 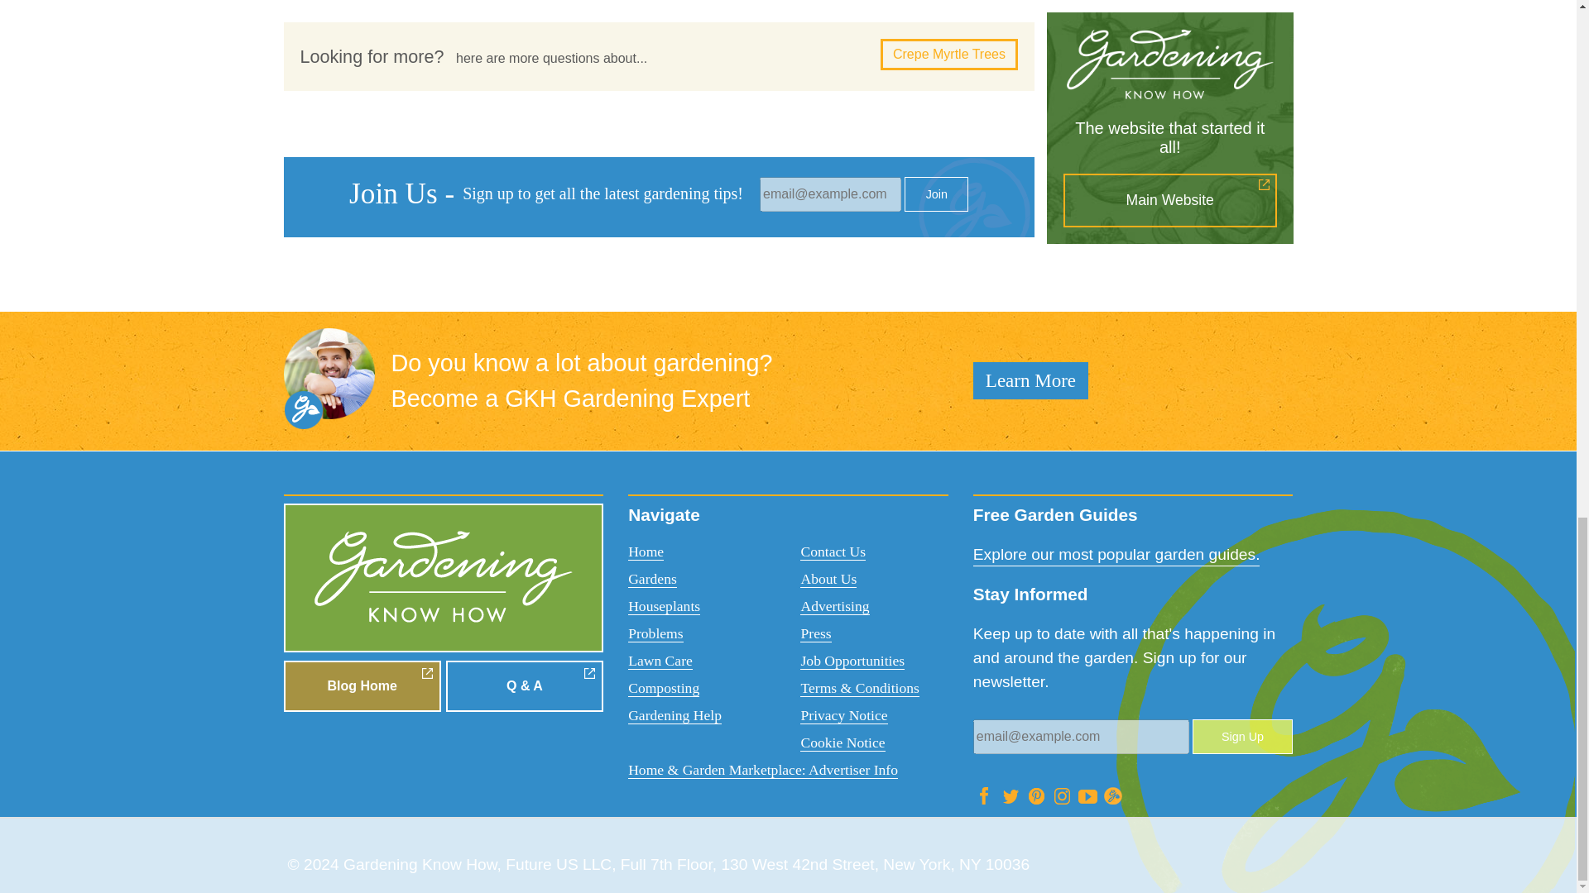 I want to click on Crepe Myrtle Trees, so click(x=948, y=55).